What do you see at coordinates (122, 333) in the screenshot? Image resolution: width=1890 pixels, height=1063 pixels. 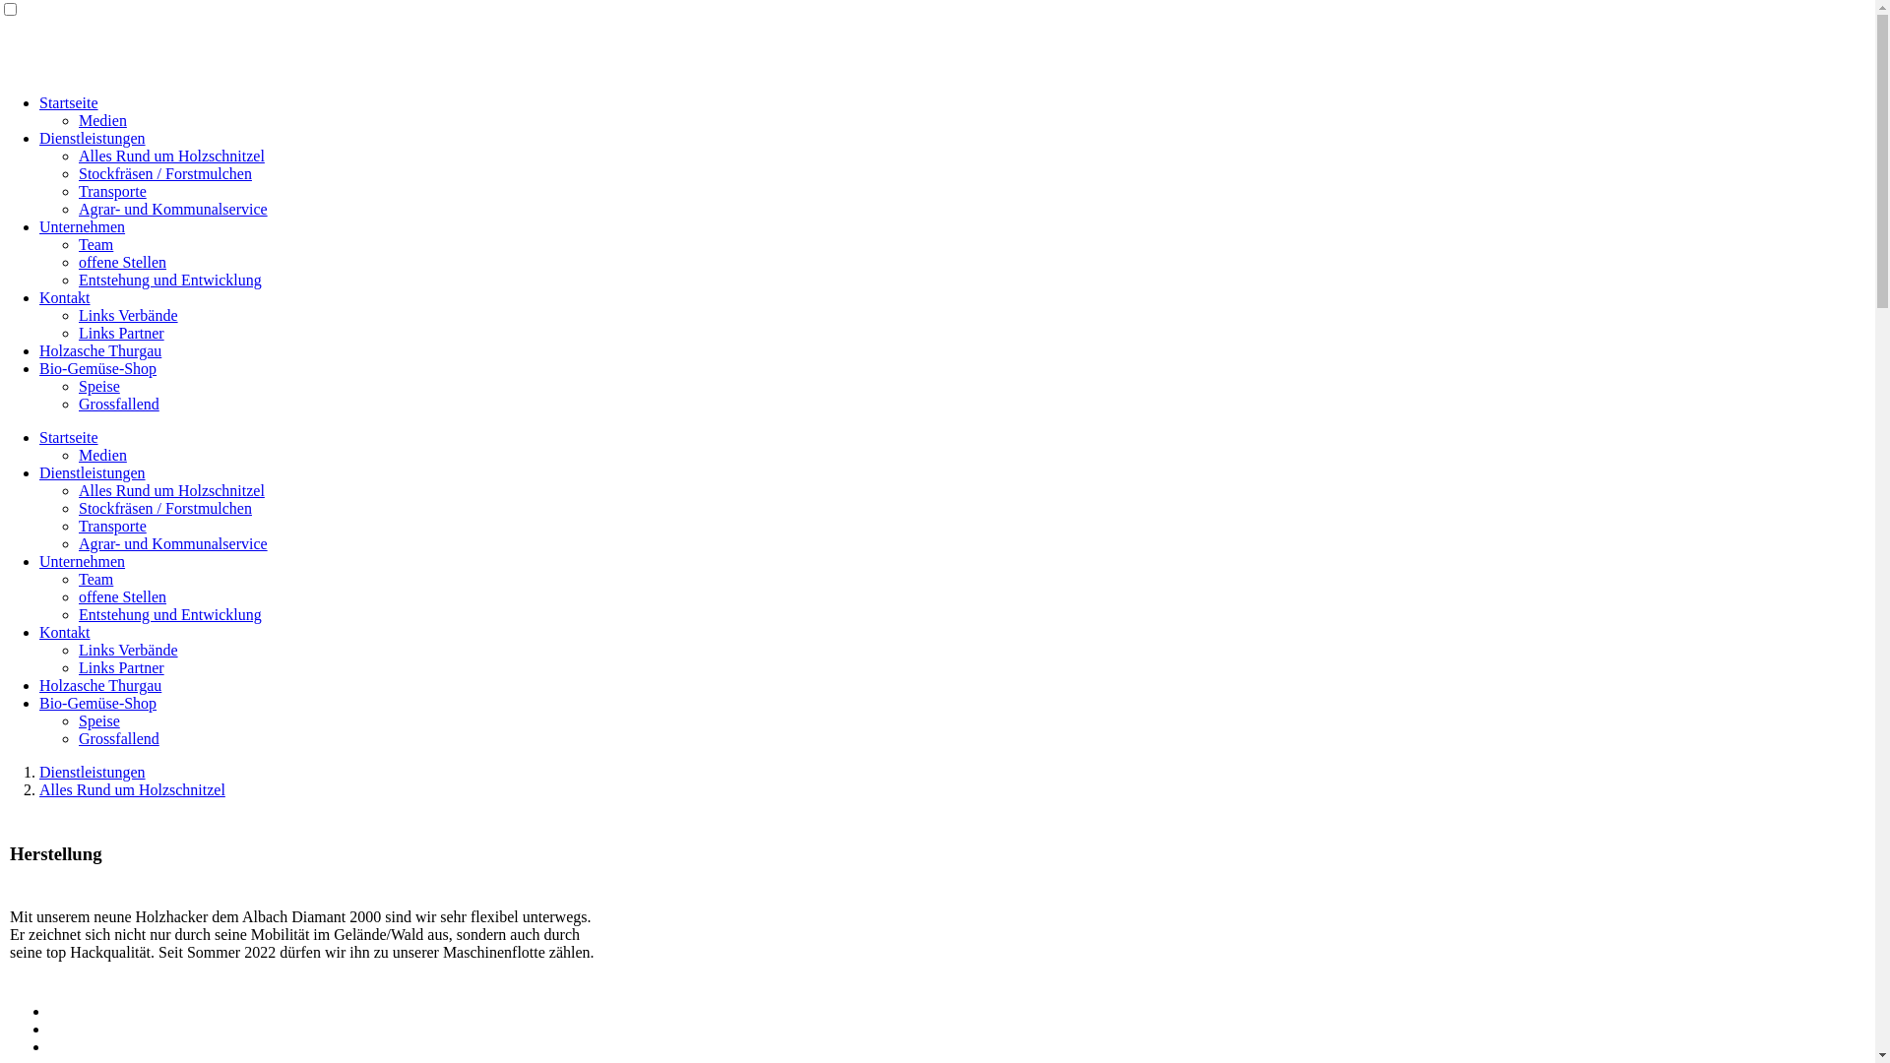 I see `Links Partner` at bounding box center [122, 333].